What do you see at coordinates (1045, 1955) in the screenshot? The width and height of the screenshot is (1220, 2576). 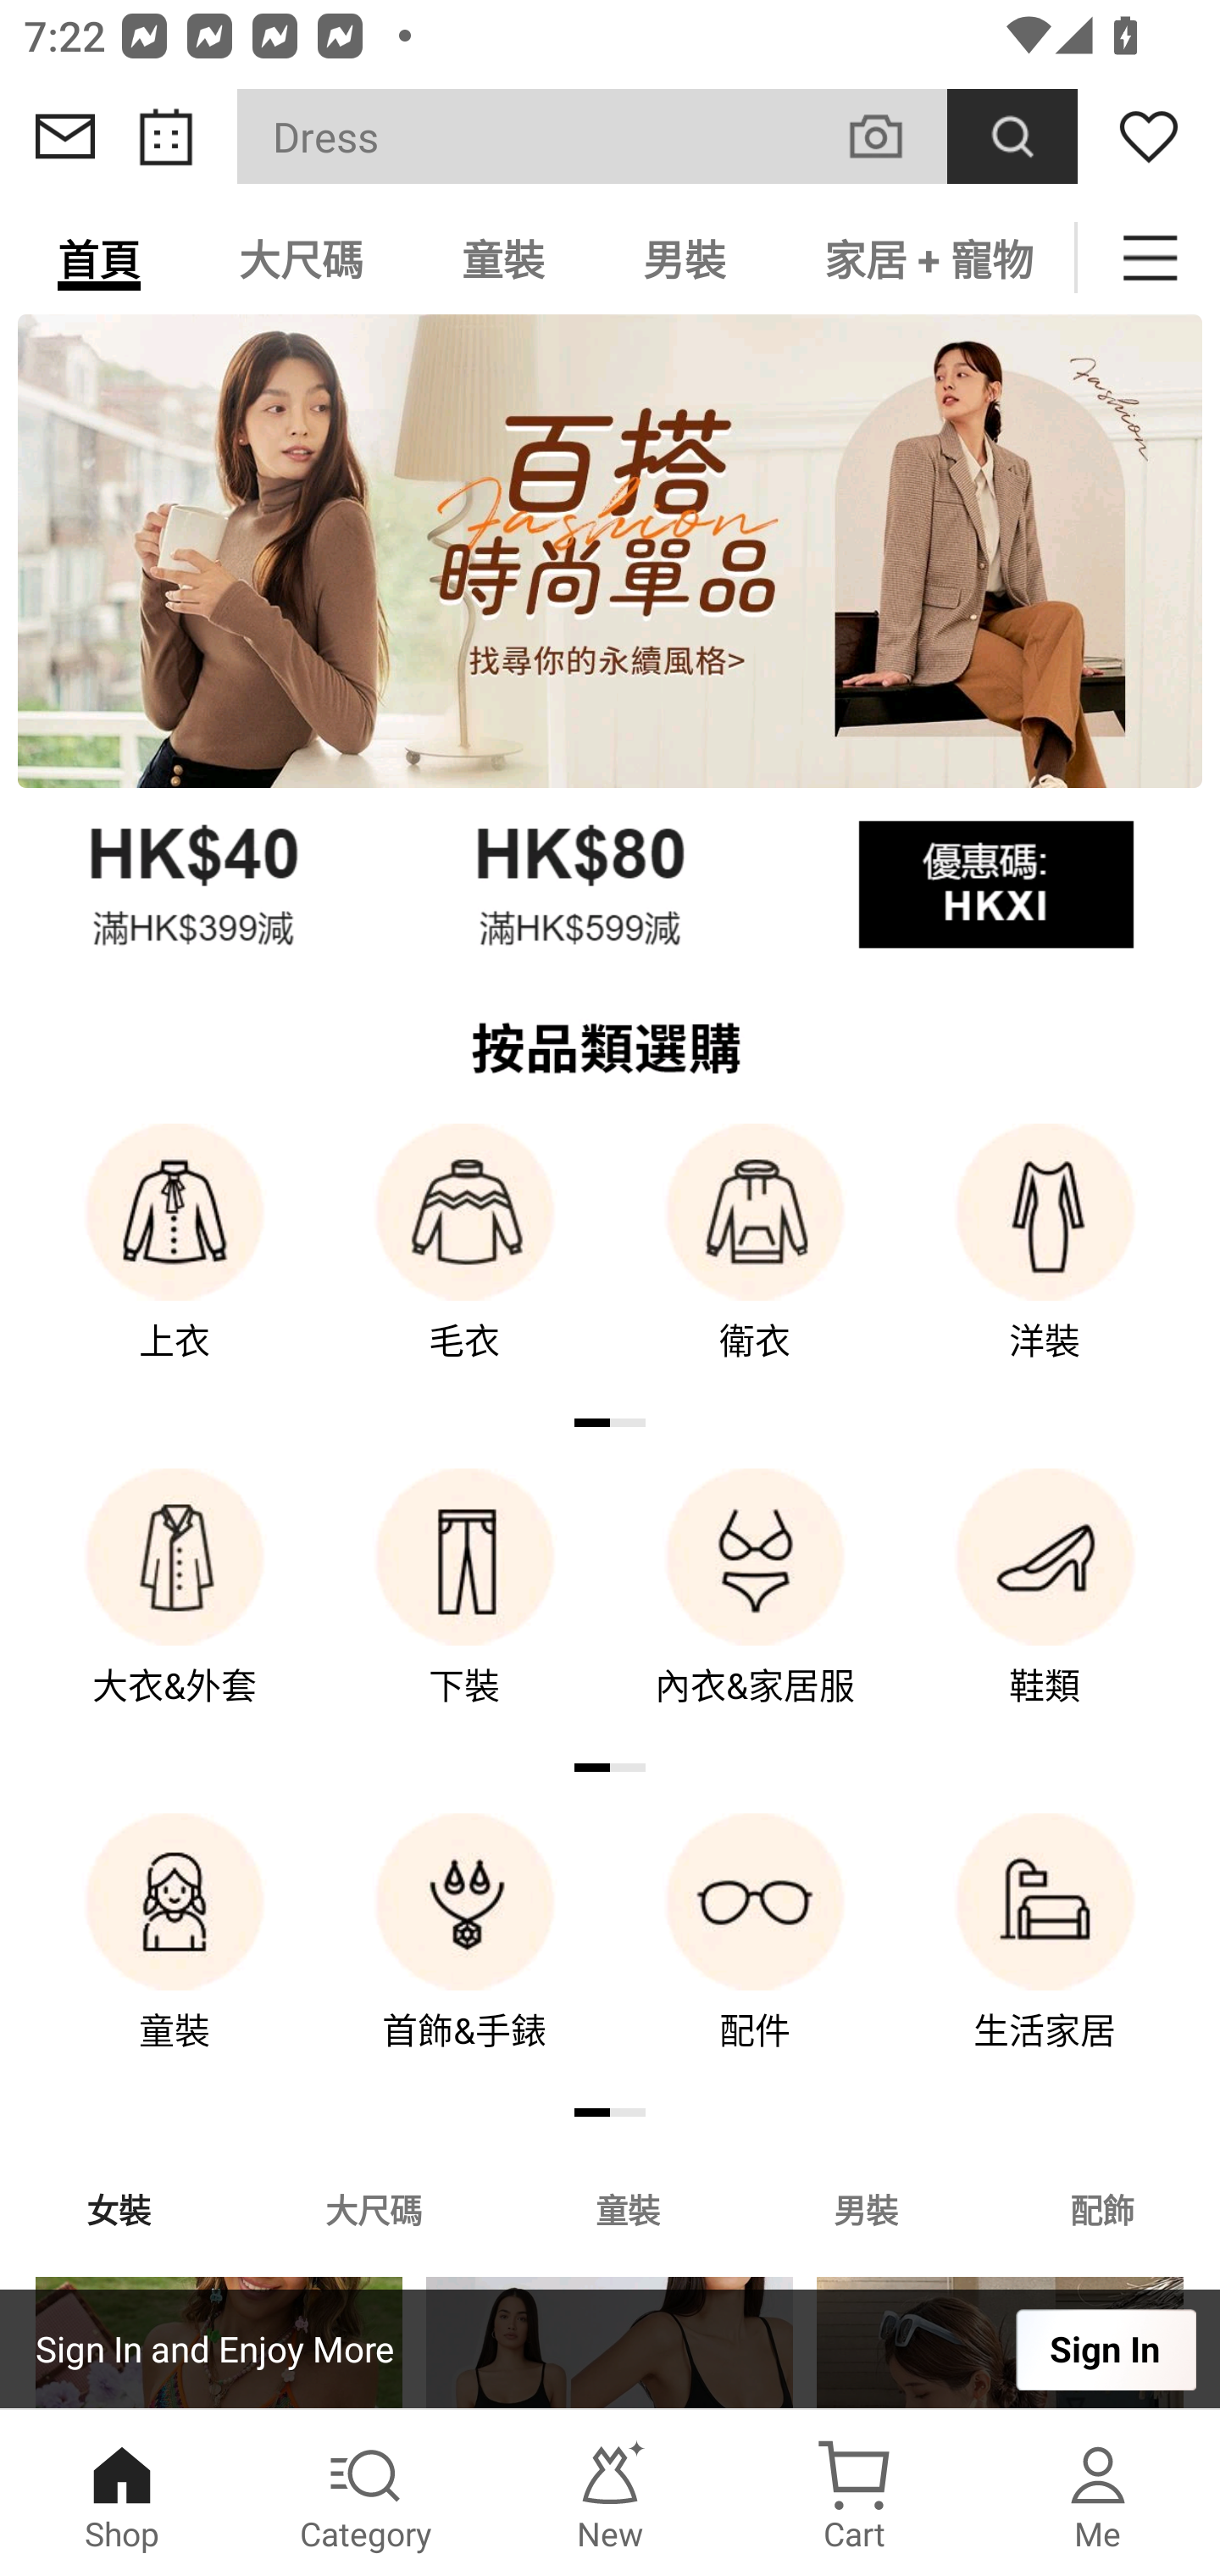 I see `生活家居` at bounding box center [1045, 1955].